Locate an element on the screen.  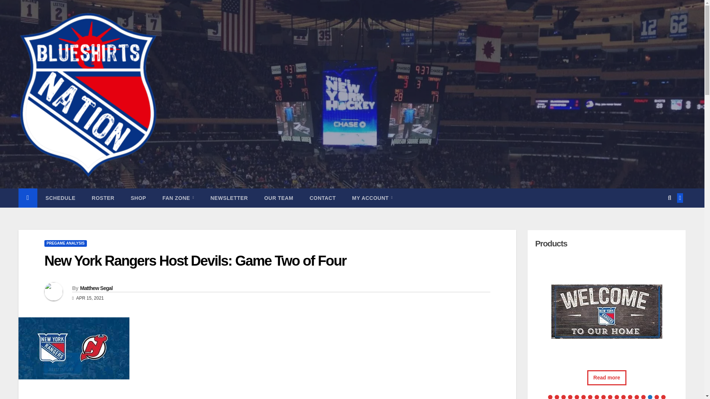
Fan Zone is located at coordinates (178, 198).